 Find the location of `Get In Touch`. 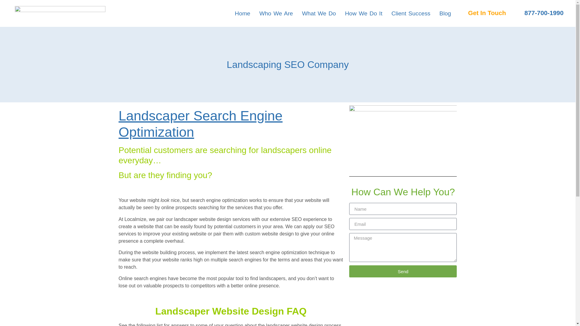

Get In Touch is located at coordinates (487, 12).